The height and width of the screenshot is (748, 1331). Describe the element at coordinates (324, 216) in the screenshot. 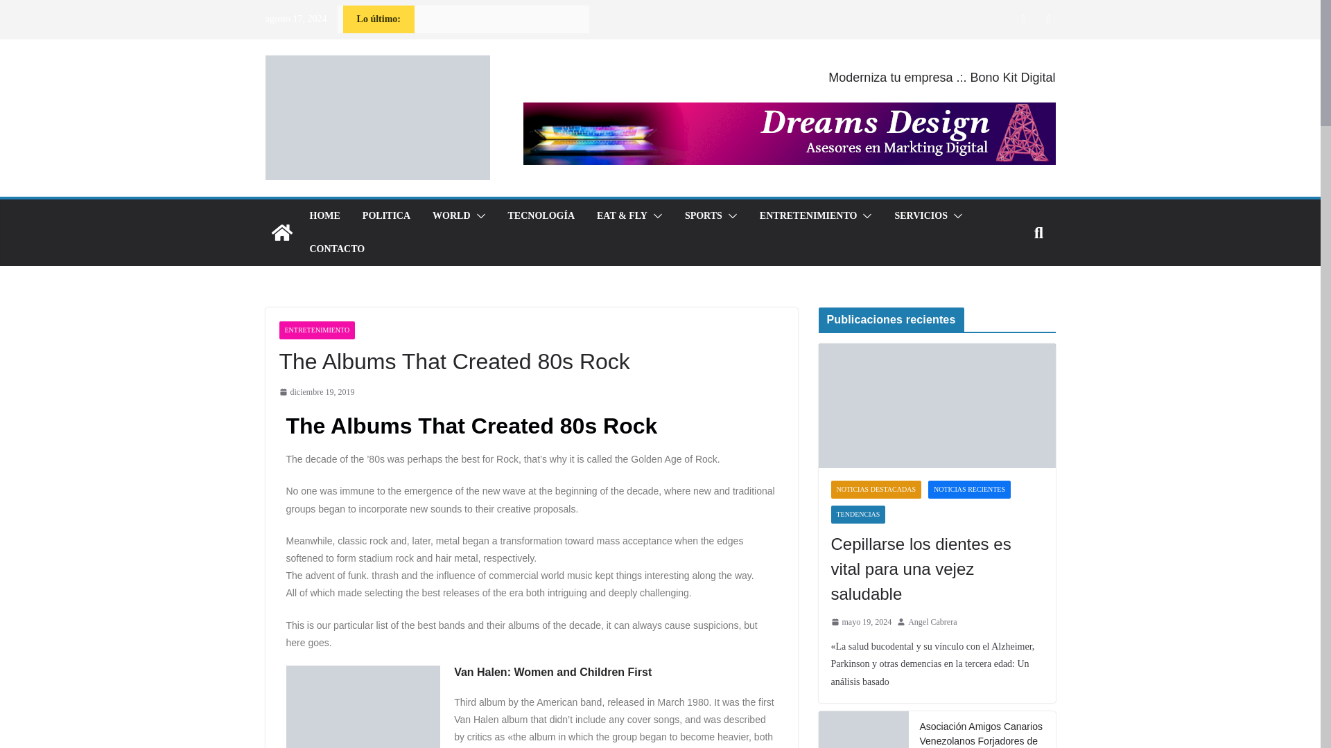

I see `HOME` at that location.